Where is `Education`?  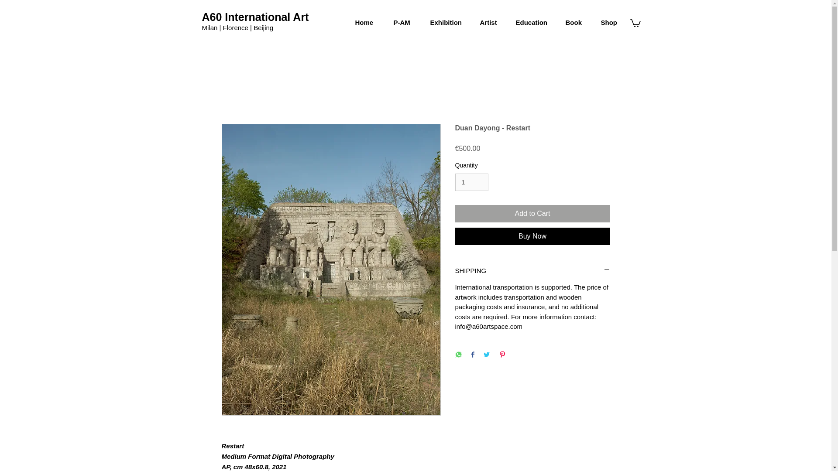 Education is located at coordinates (533, 23).